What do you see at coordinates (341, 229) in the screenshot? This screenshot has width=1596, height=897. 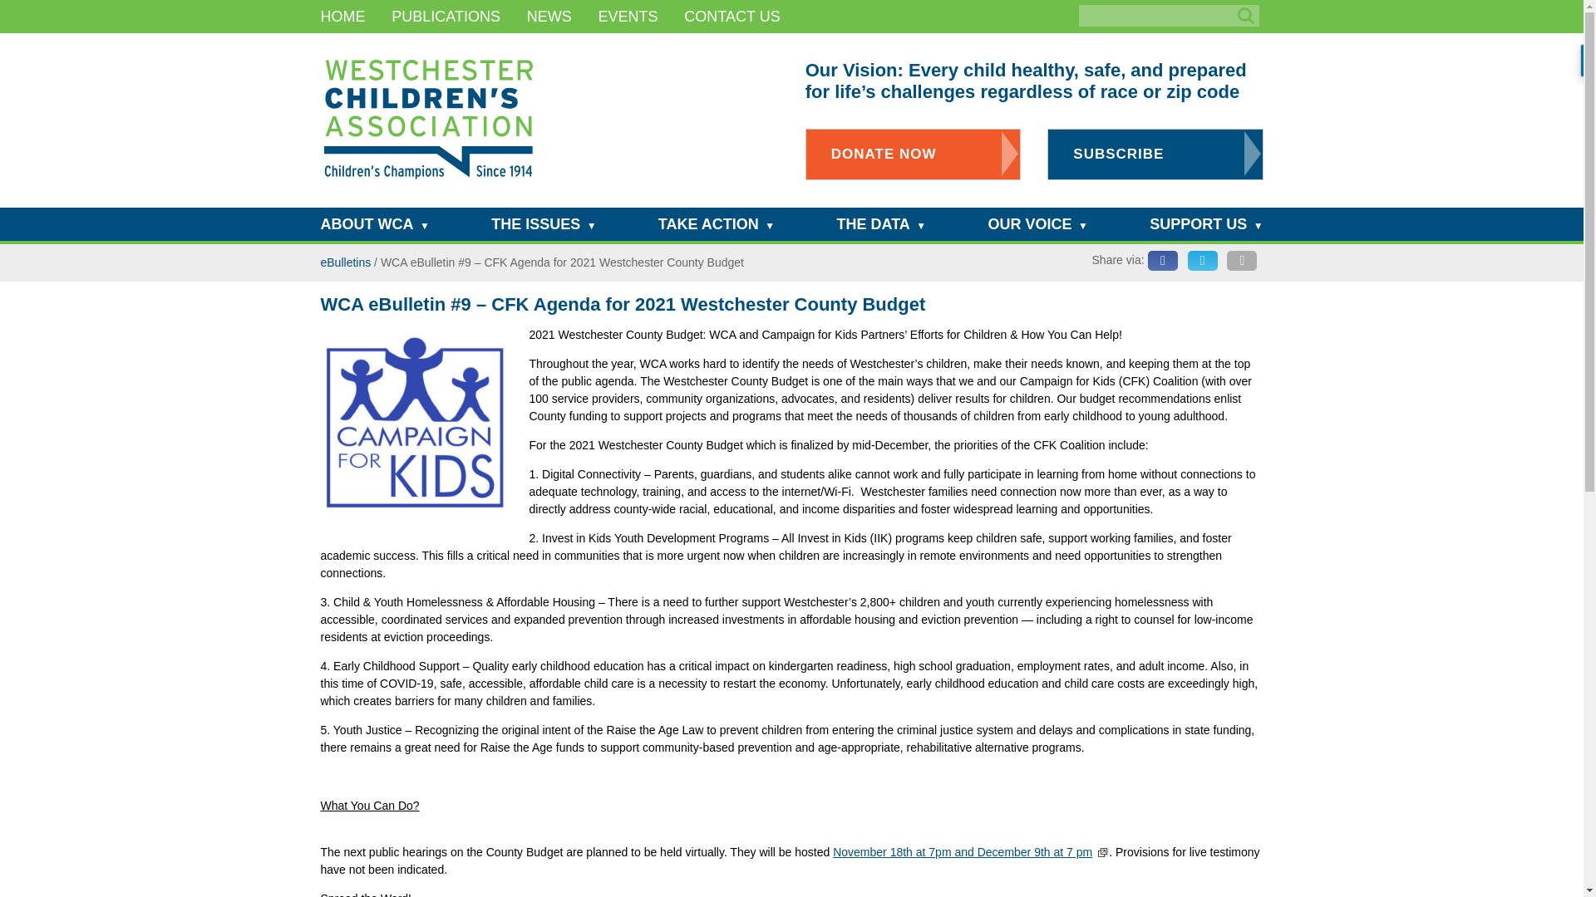 I see `Skip to content` at bounding box center [341, 229].